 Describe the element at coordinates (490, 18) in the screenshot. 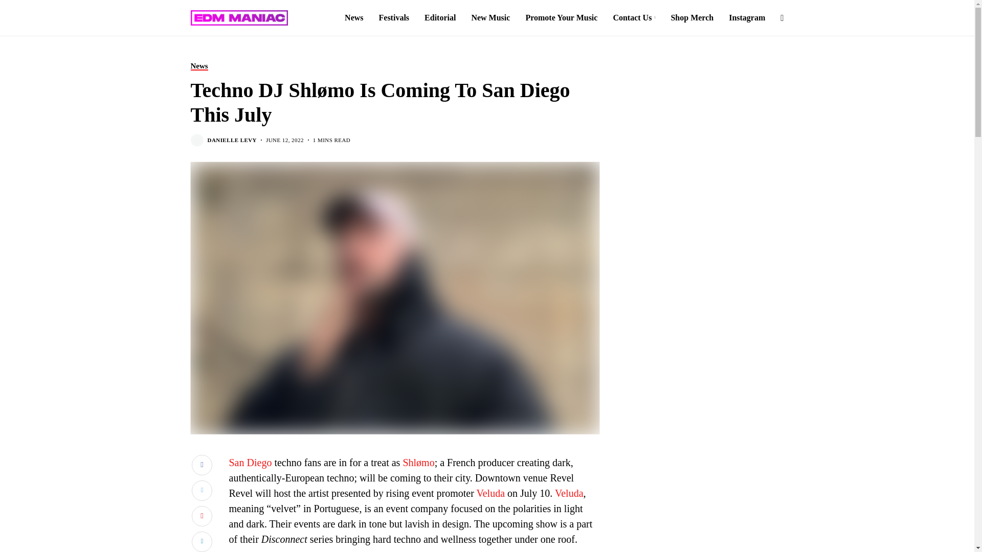

I see `New Music` at that location.